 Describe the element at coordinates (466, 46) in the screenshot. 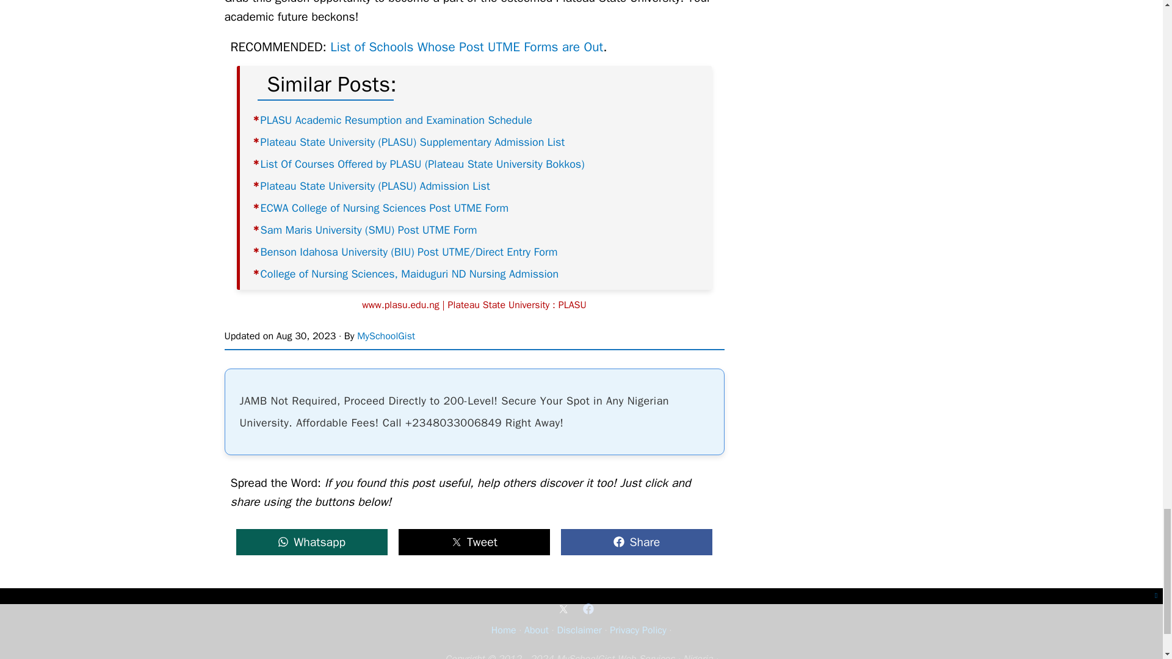

I see `List of Schools Whose Post UTME Forms are Out` at that location.